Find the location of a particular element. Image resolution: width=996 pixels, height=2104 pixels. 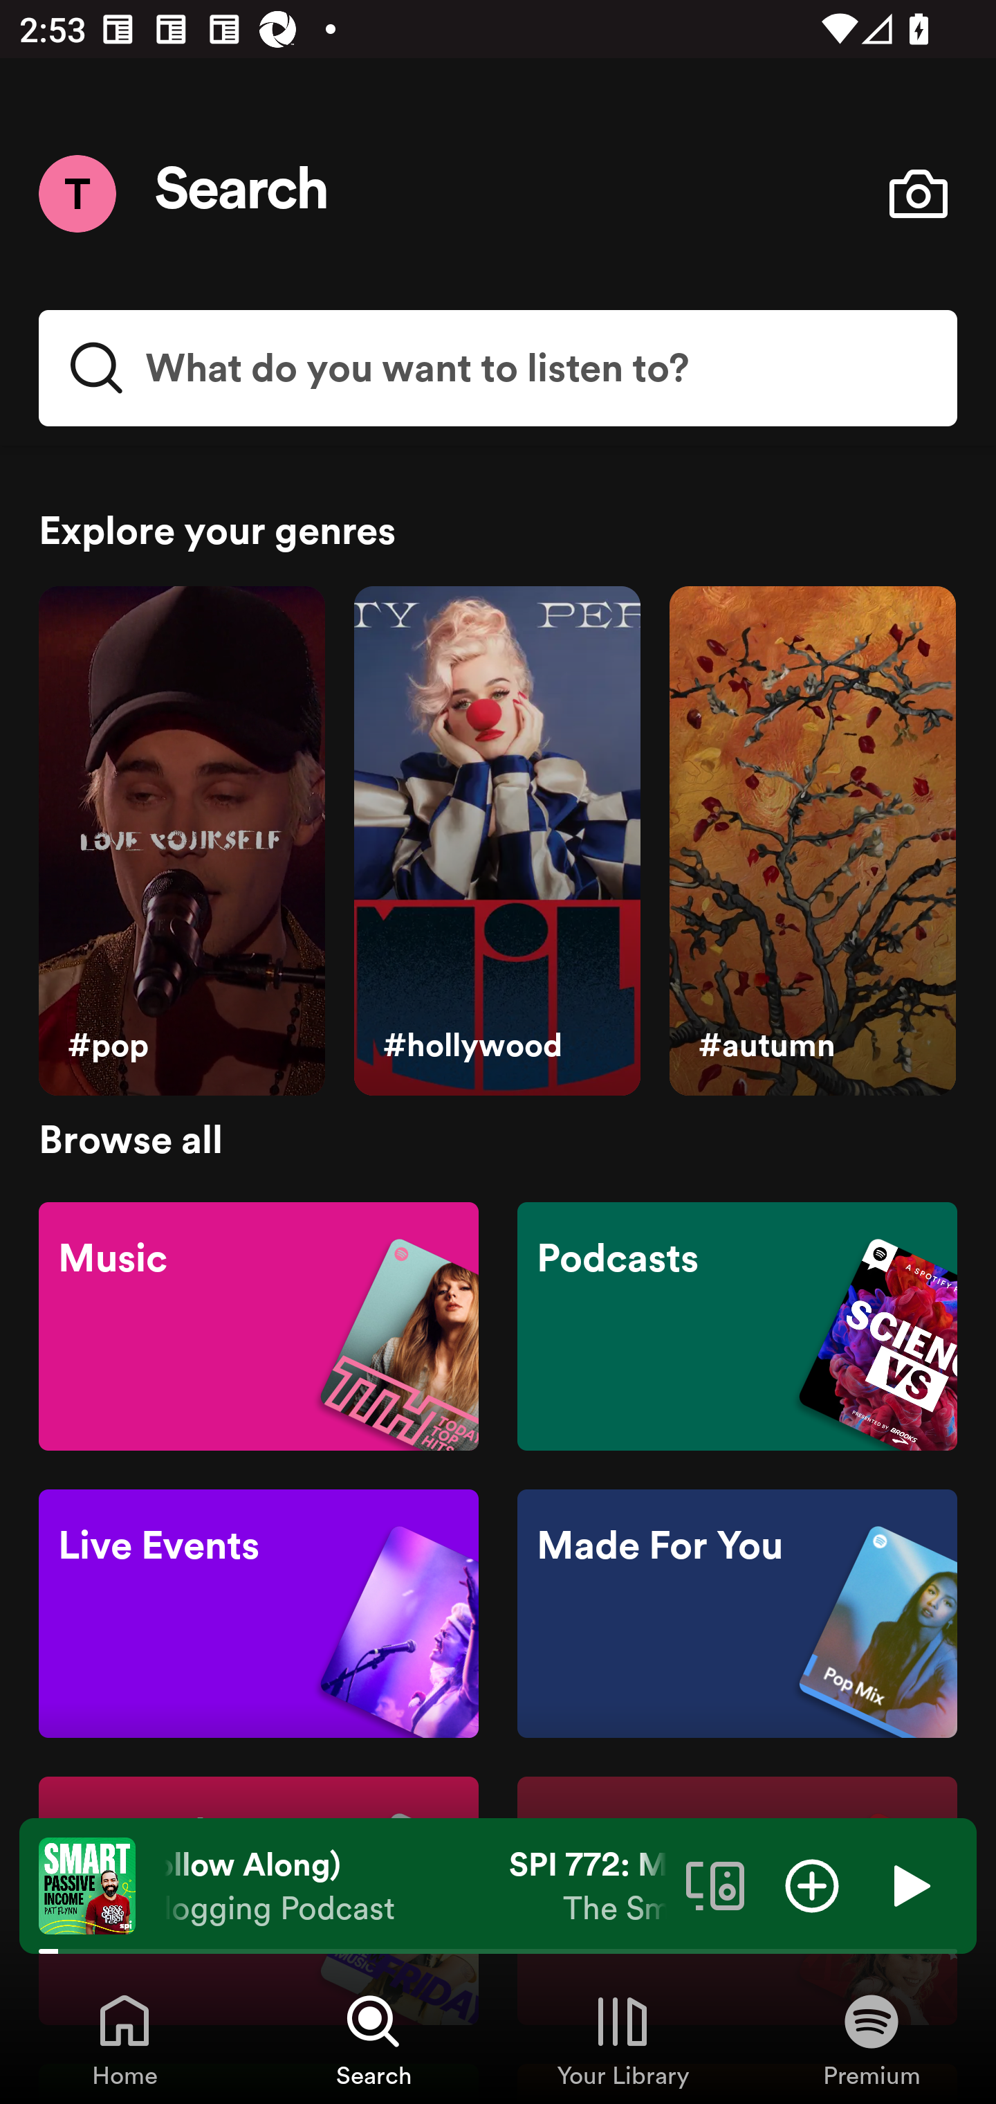

Connect to a device. Opens the devices menu is located at coordinates (715, 1885).